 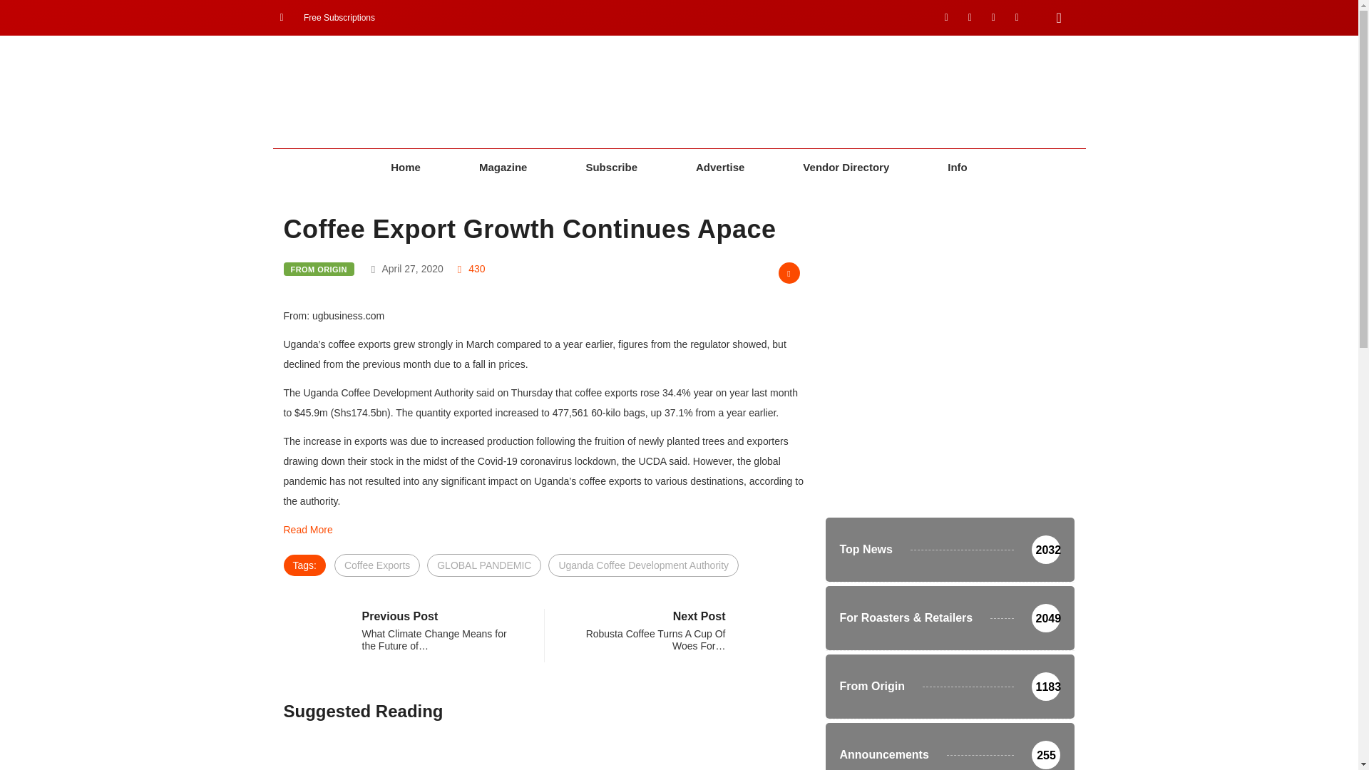 I want to click on Free Subscriptions, so click(x=327, y=17).